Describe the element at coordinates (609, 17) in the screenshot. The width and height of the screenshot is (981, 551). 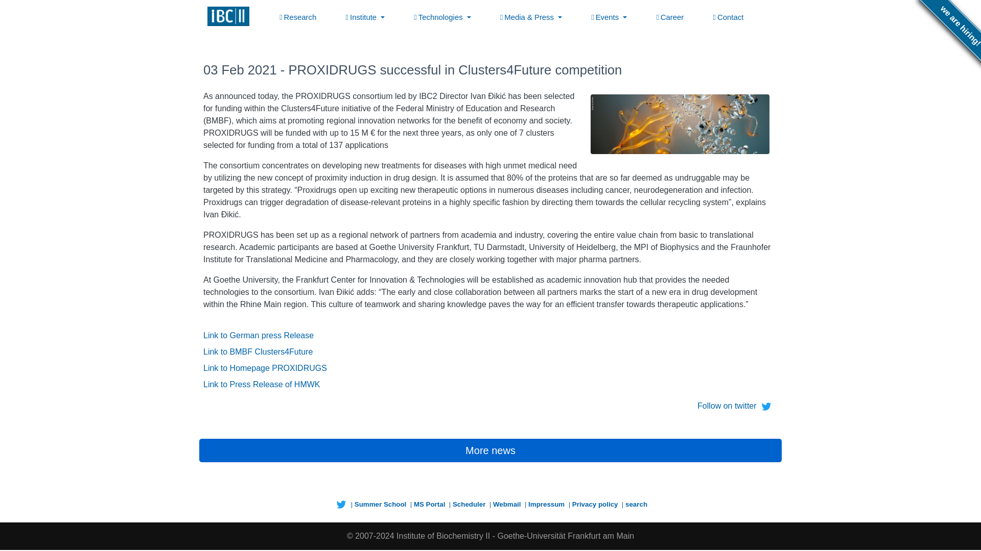
I see `Events` at that location.